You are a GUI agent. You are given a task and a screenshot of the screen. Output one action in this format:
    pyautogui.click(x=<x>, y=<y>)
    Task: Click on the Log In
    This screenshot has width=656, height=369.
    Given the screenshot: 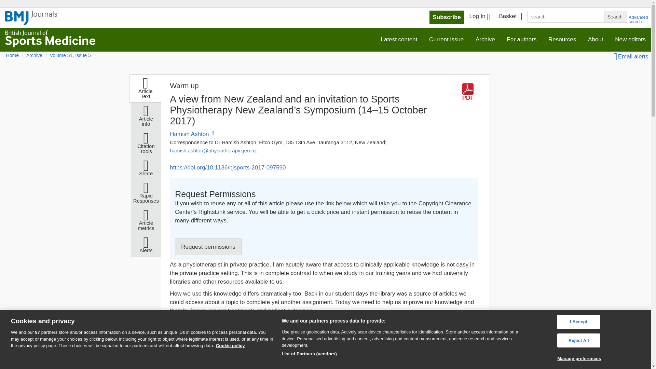 What is the action you would take?
    pyautogui.click(x=480, y=17)
    